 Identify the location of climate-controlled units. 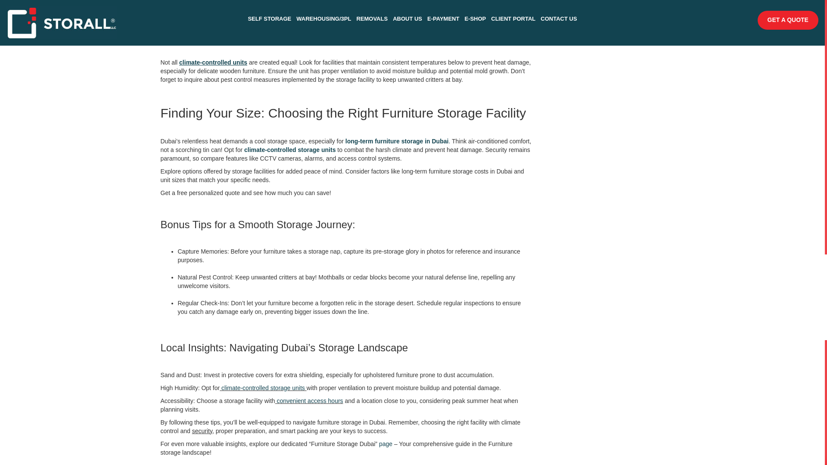
(213, 62).